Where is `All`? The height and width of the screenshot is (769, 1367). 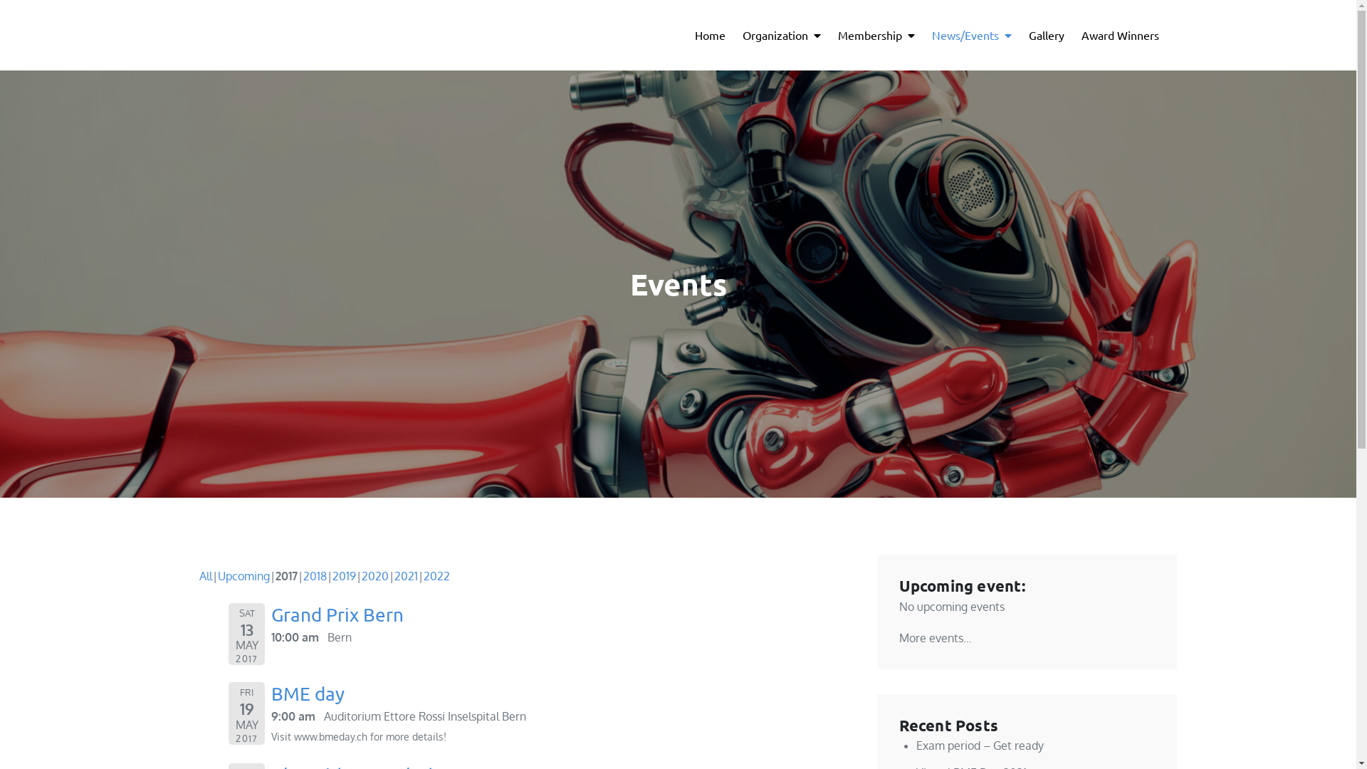
All is located at coordinates (206, 576).